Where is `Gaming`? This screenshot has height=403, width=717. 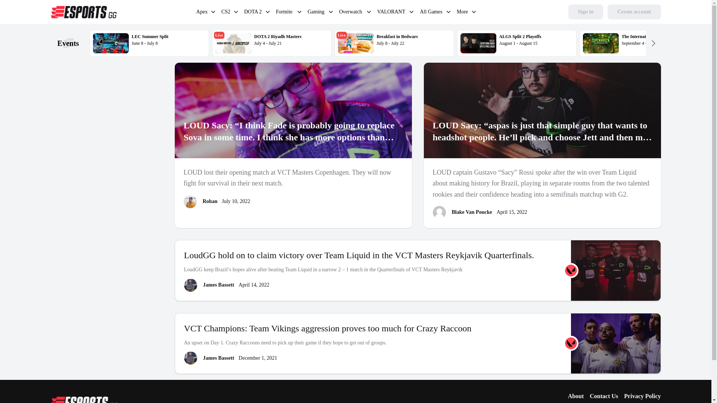 Gaming is located at coordinates (316, 13).